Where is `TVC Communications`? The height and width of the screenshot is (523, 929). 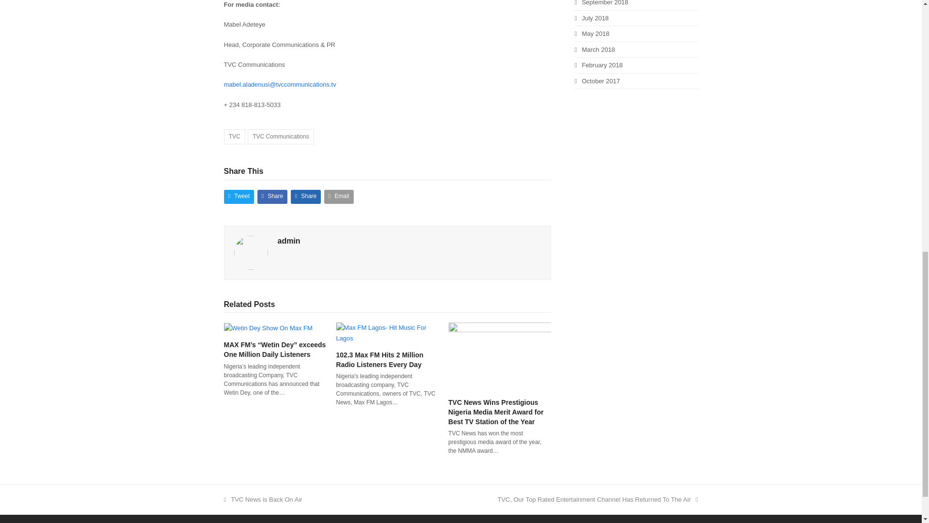
TVC Communications is located at coordinates (281, 137).